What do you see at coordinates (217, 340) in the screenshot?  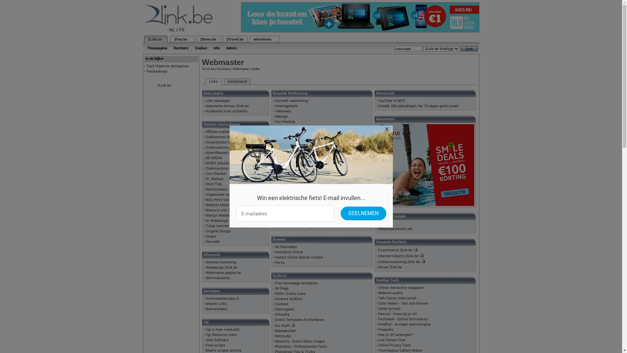 I see `Jmb Software` at bounding box center [217, 340].